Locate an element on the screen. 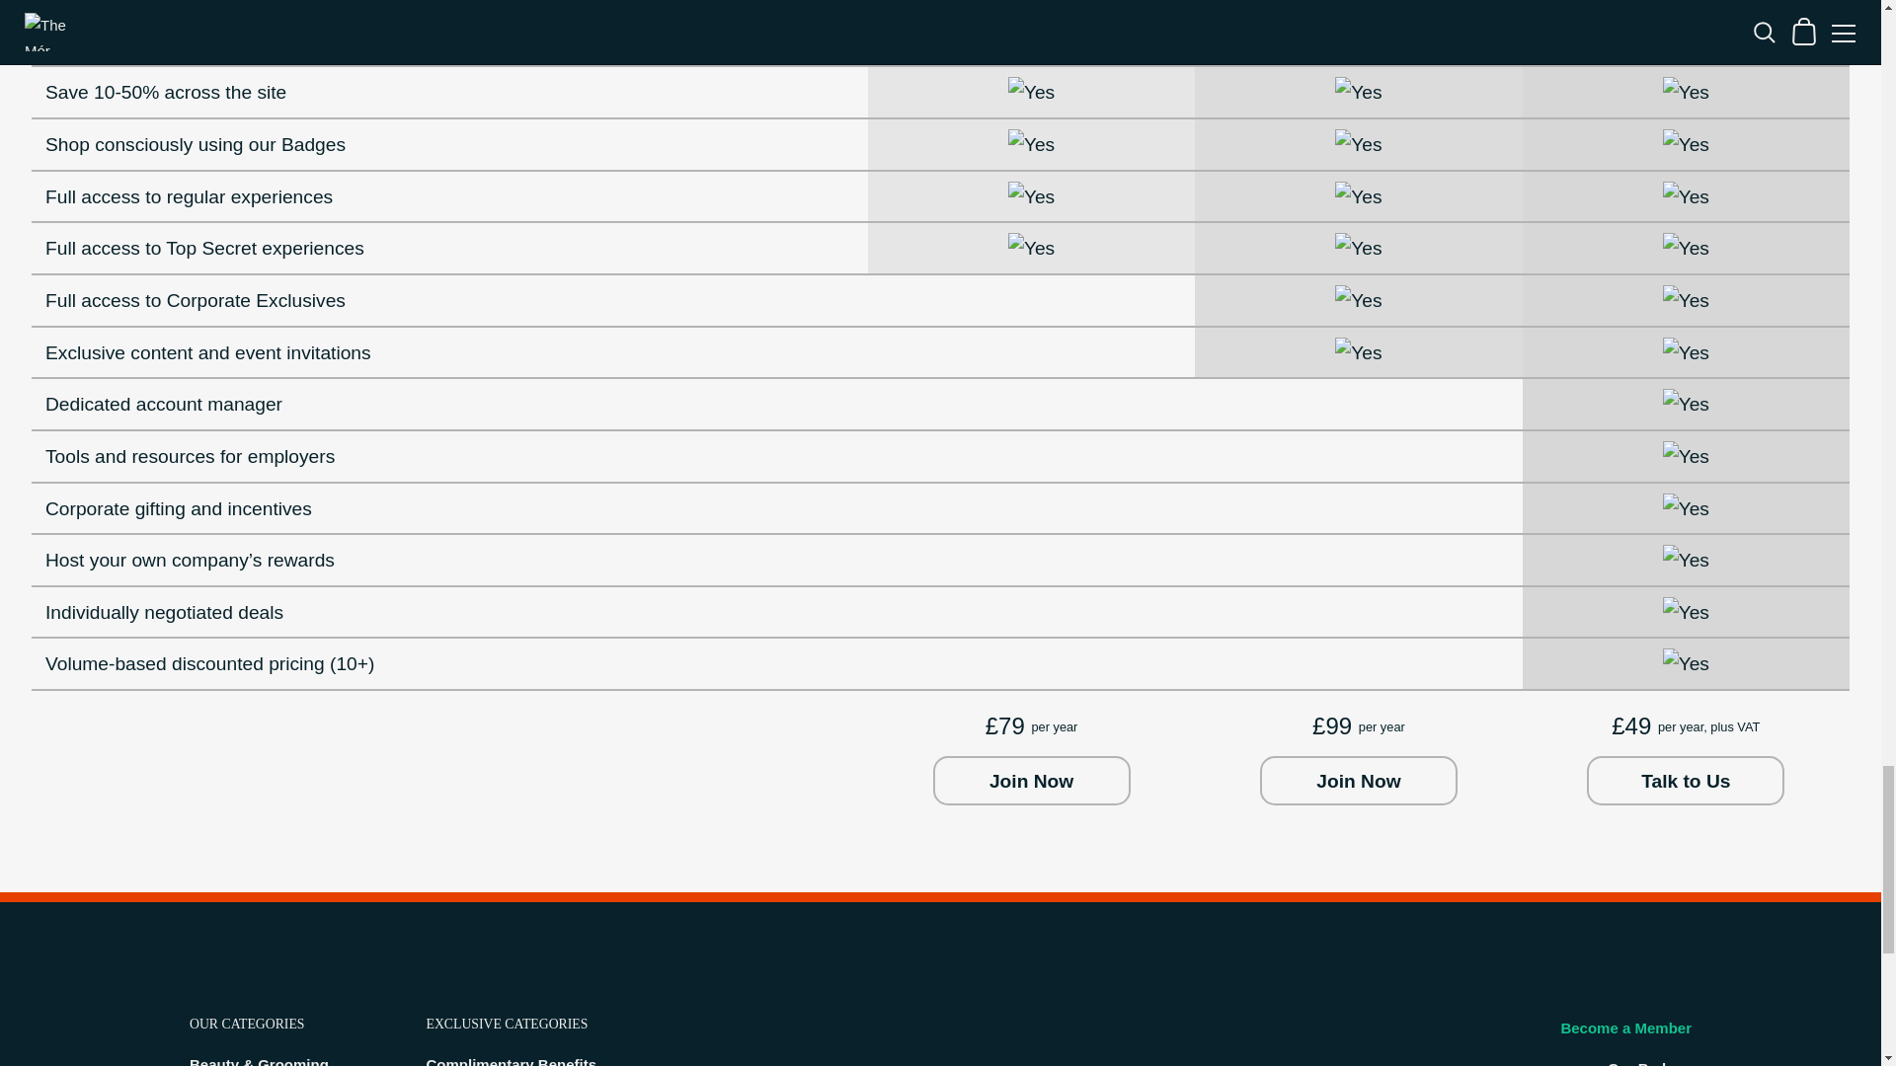  Talk to Us is located at coordinates (1685, 780).